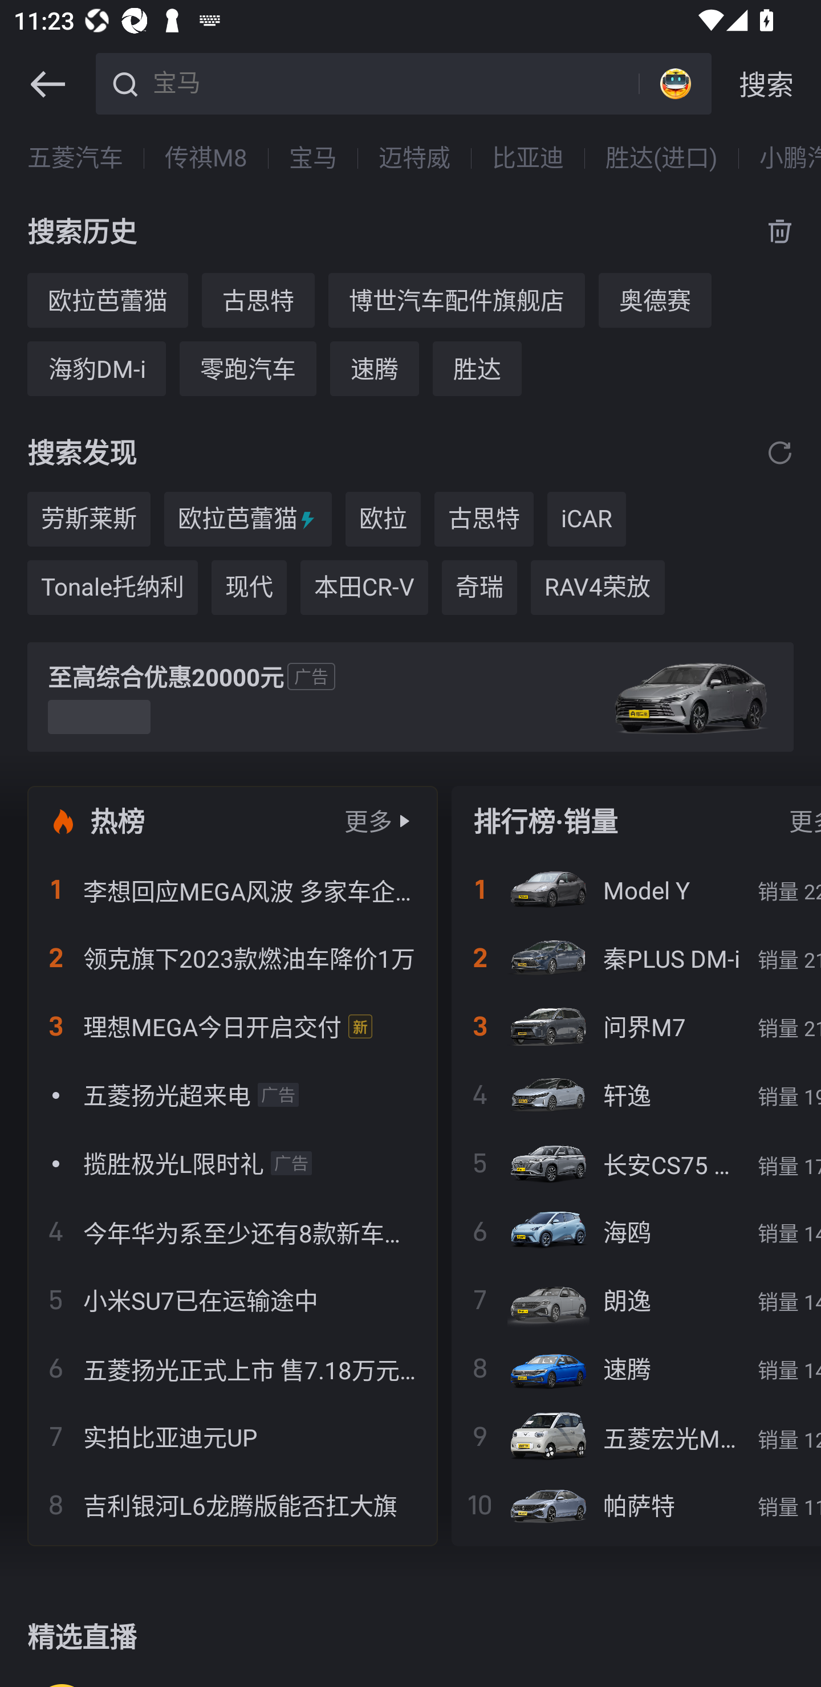 Image resolution: width=821 pixels, height=1687 pixels. What do you see at coordinates (636, 890) in the screenshot?
I see `Model Y 销量 22537` at bounding box center [636, 890].